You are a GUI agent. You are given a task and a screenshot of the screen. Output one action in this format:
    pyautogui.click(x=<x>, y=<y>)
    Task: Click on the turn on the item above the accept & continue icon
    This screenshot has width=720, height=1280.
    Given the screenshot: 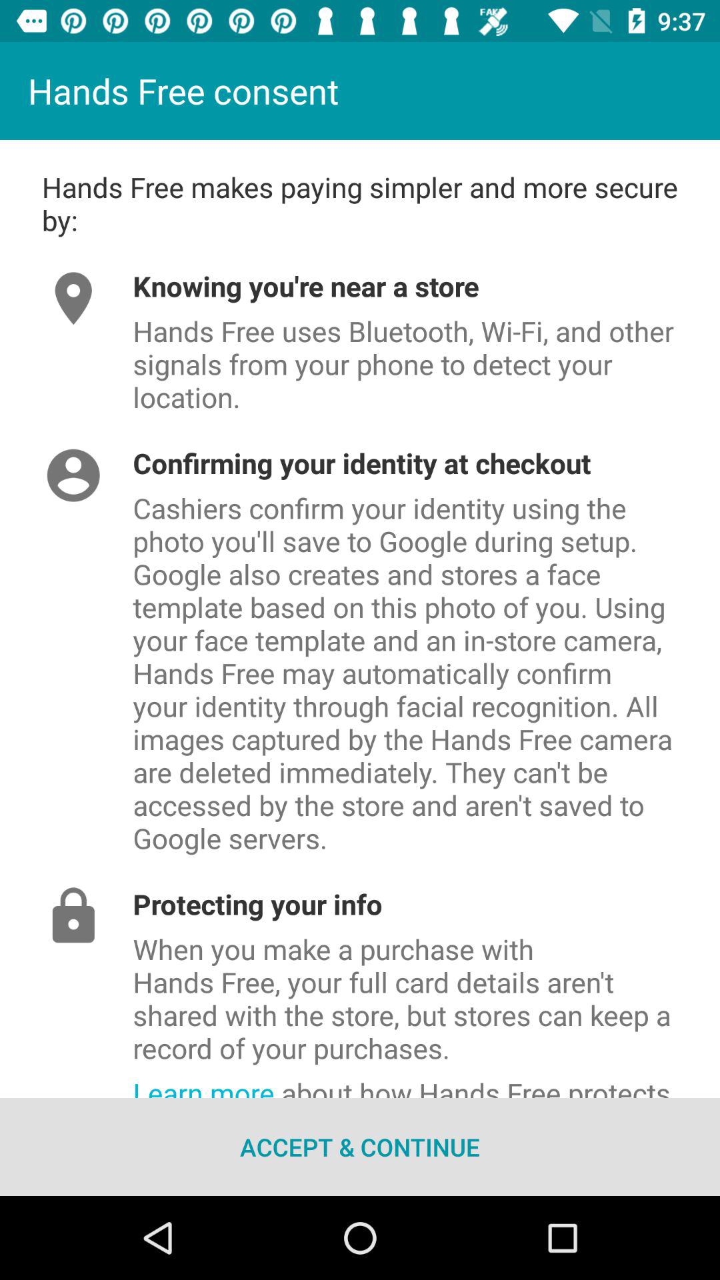 What is the action you would take?
    pyautogui.click(x=427, y=1083)
    